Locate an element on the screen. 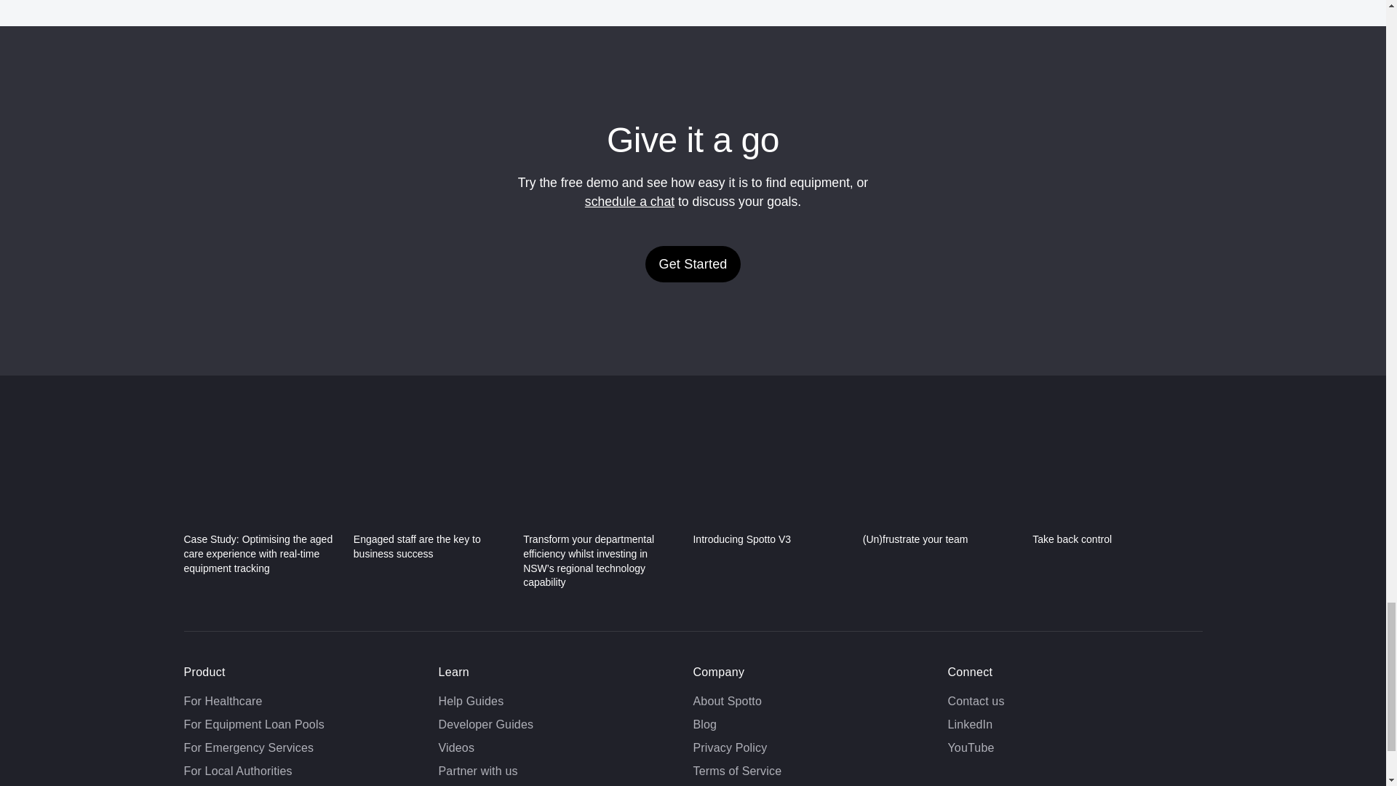  Get Started is located at coordinates (693, 263).